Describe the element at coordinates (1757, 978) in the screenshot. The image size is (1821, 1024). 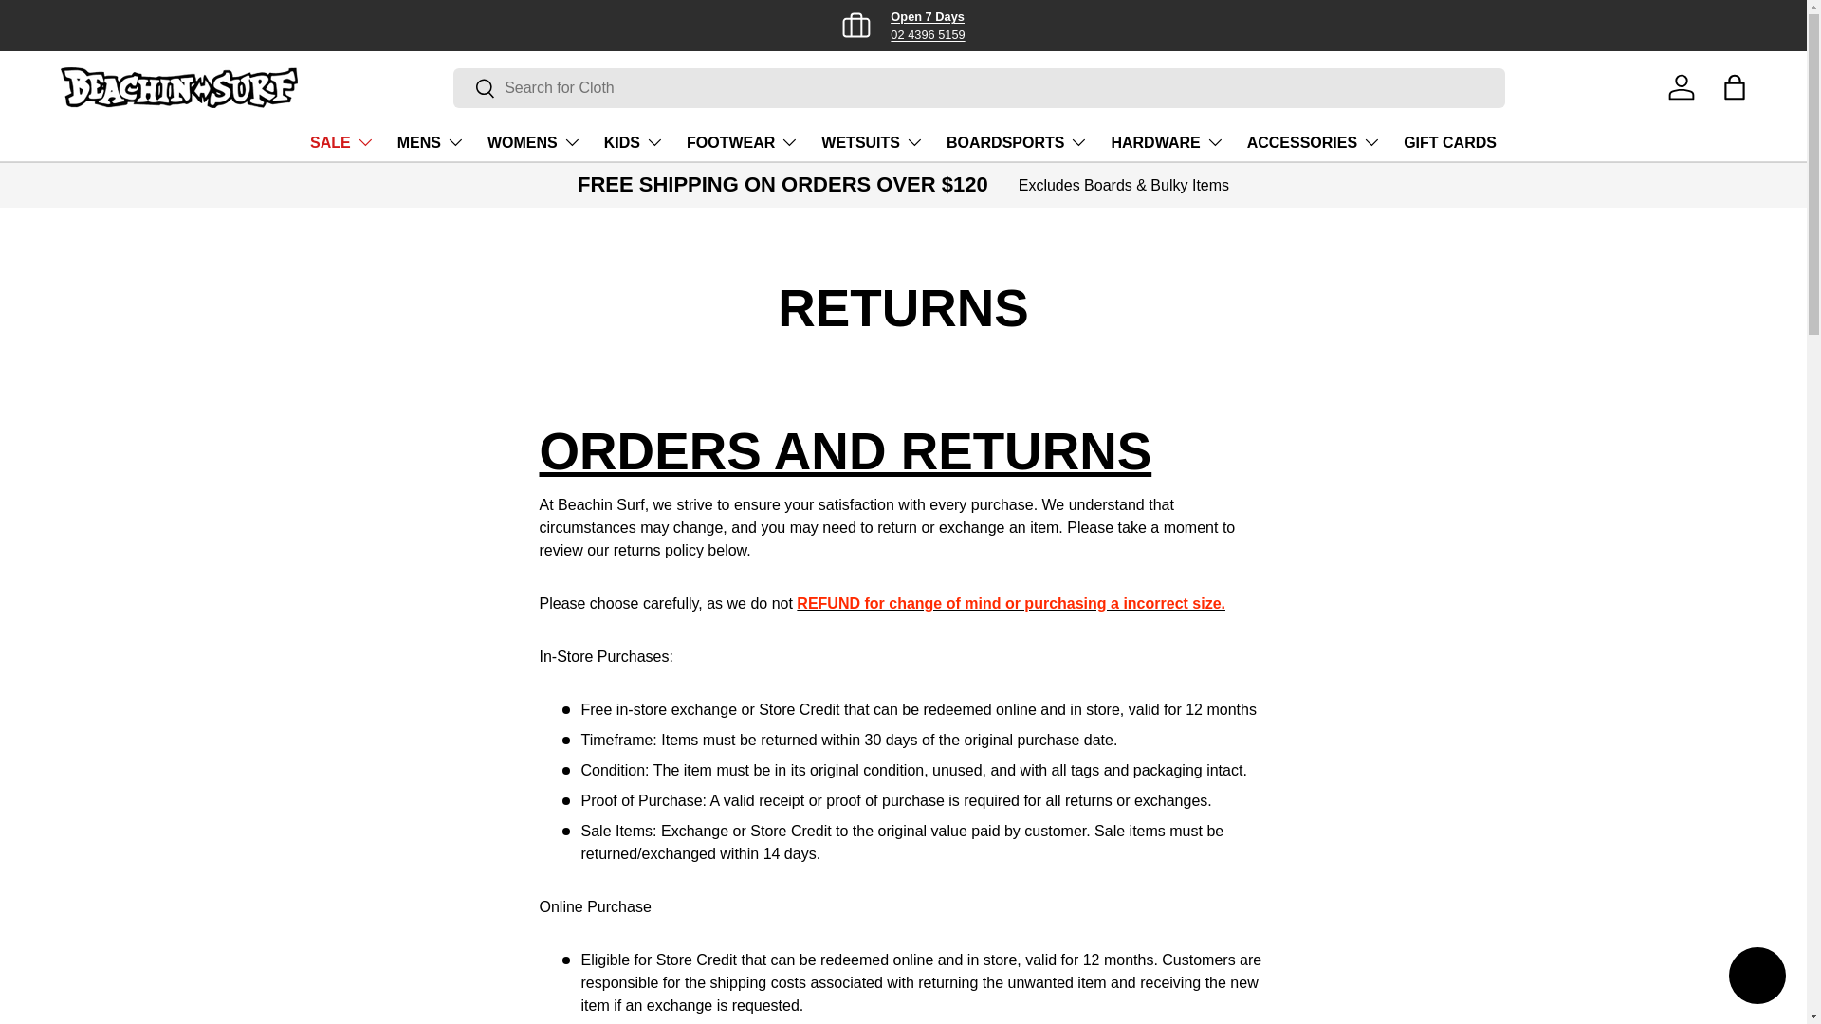
I see `Shopify online store chat` at that location.